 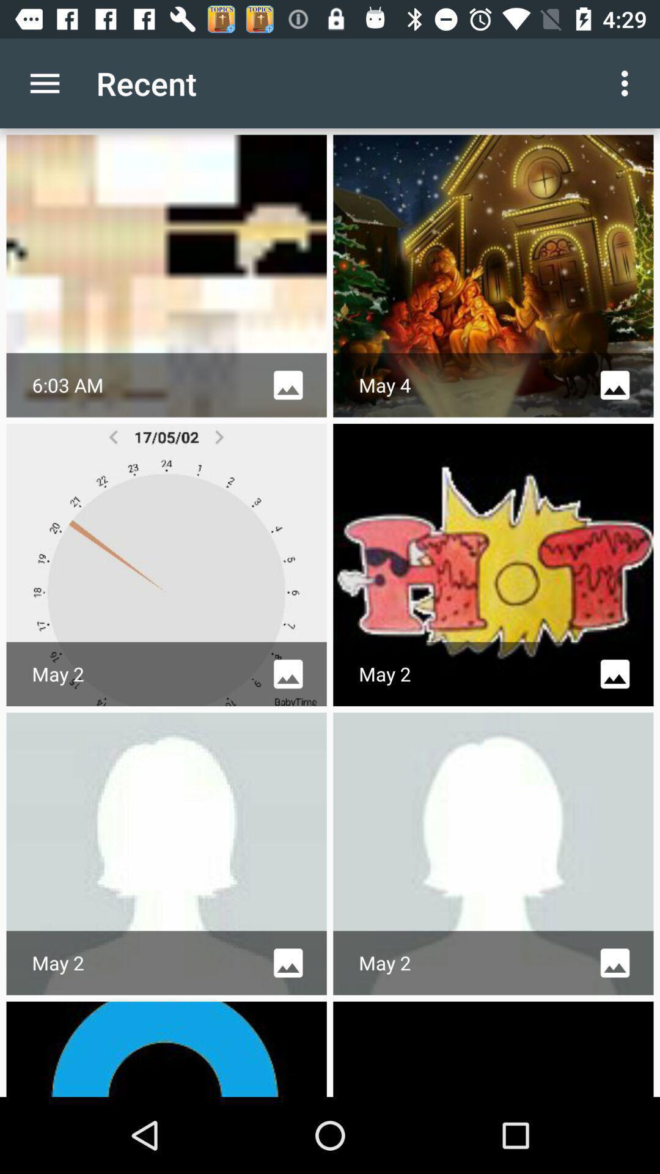 I want to click on select the third row first image, so click(x=166, y=854).